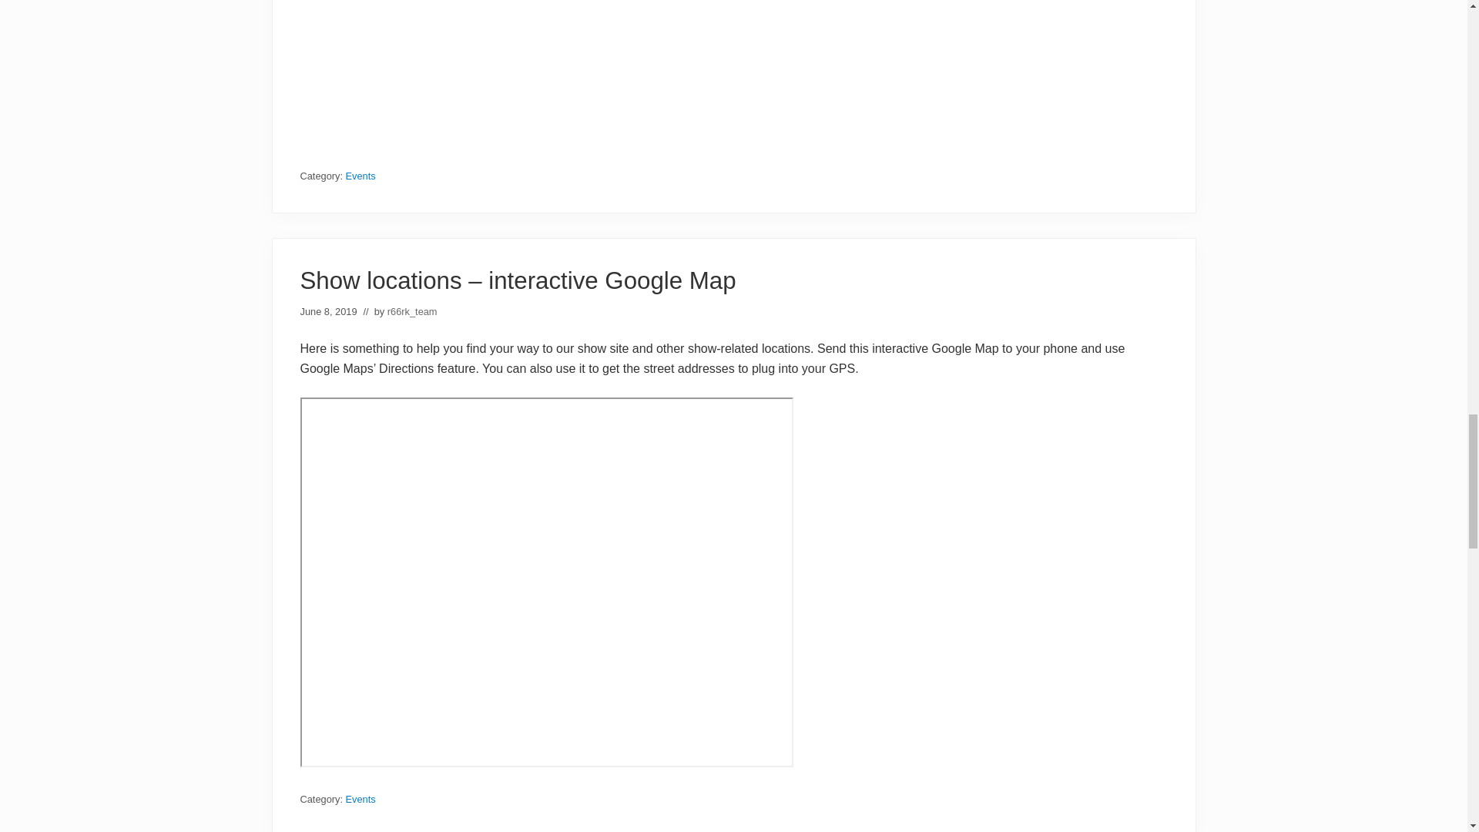 The height and width of the screenshot is (832, 1479). Describe the element at coordinates (361, 176) in the screenshot. I see `Events` at that location.